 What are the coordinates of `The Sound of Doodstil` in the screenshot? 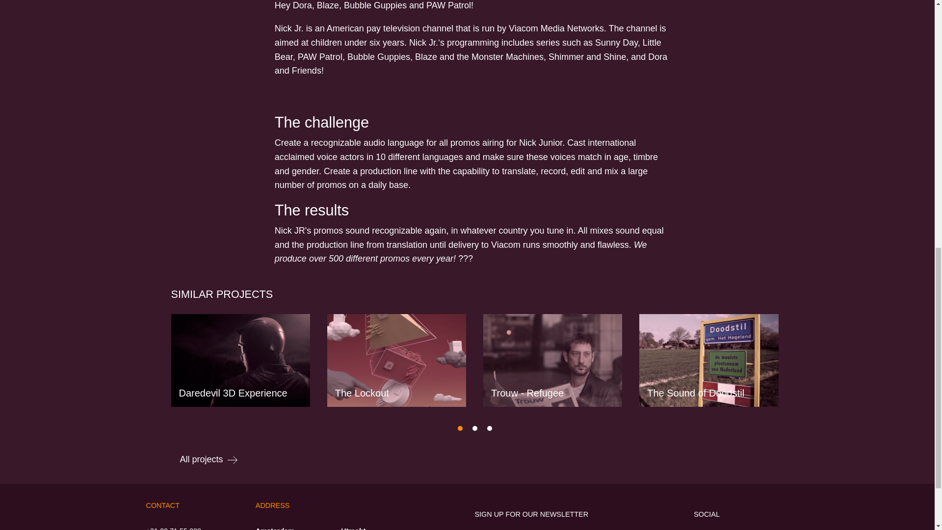 It's located at (708, 360).